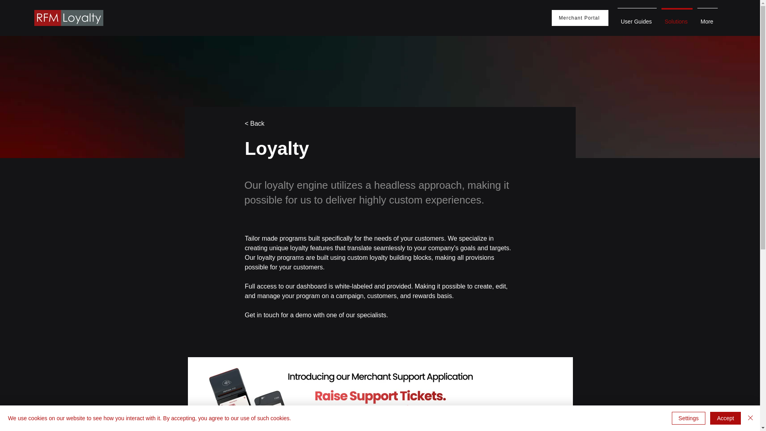 The image size is (766, 431). Describe the element at coordinates (689, 418) in the screenshot. I see `Settings` at that location.